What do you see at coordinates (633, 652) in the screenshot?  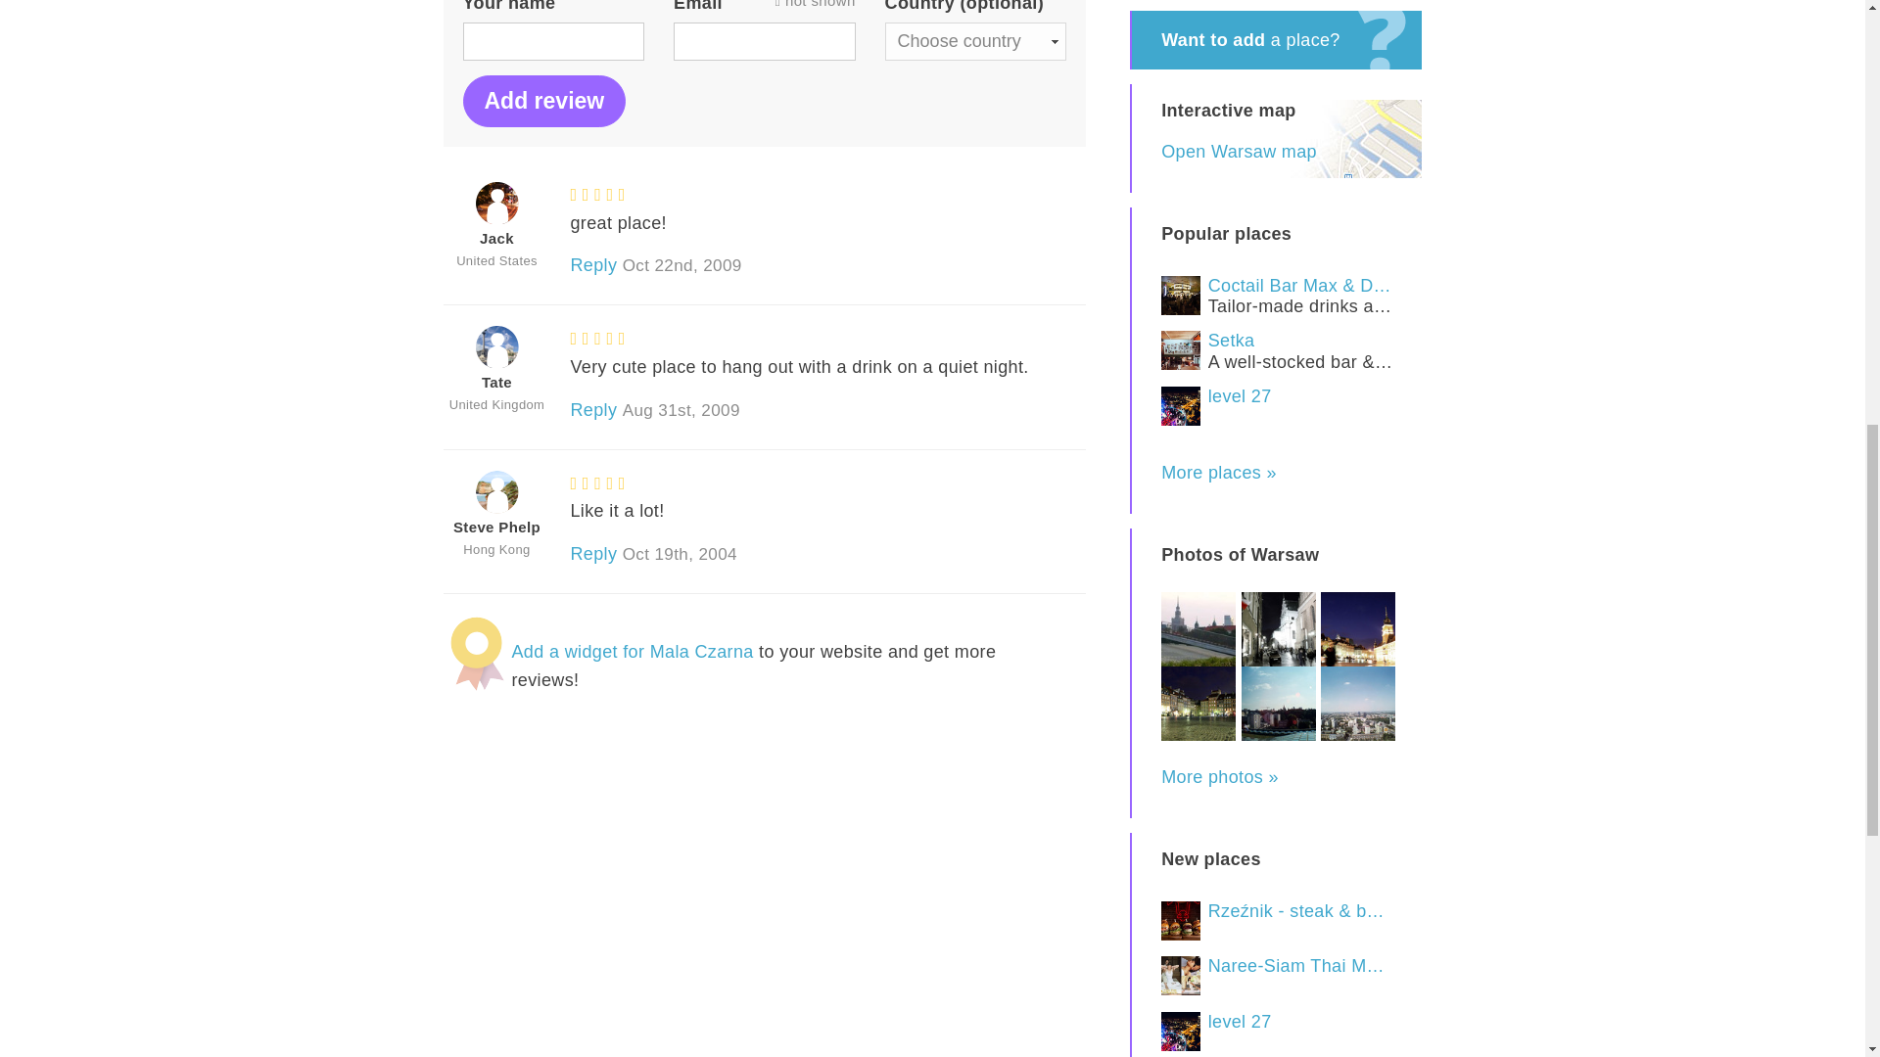 I see `Add a widget for Mala Czarna` at bounding box center [633, 652].